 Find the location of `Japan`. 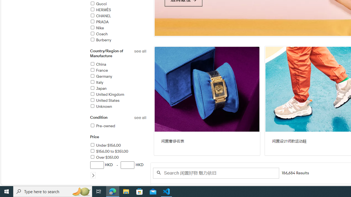

Japan is located at coordinates (118, 89).